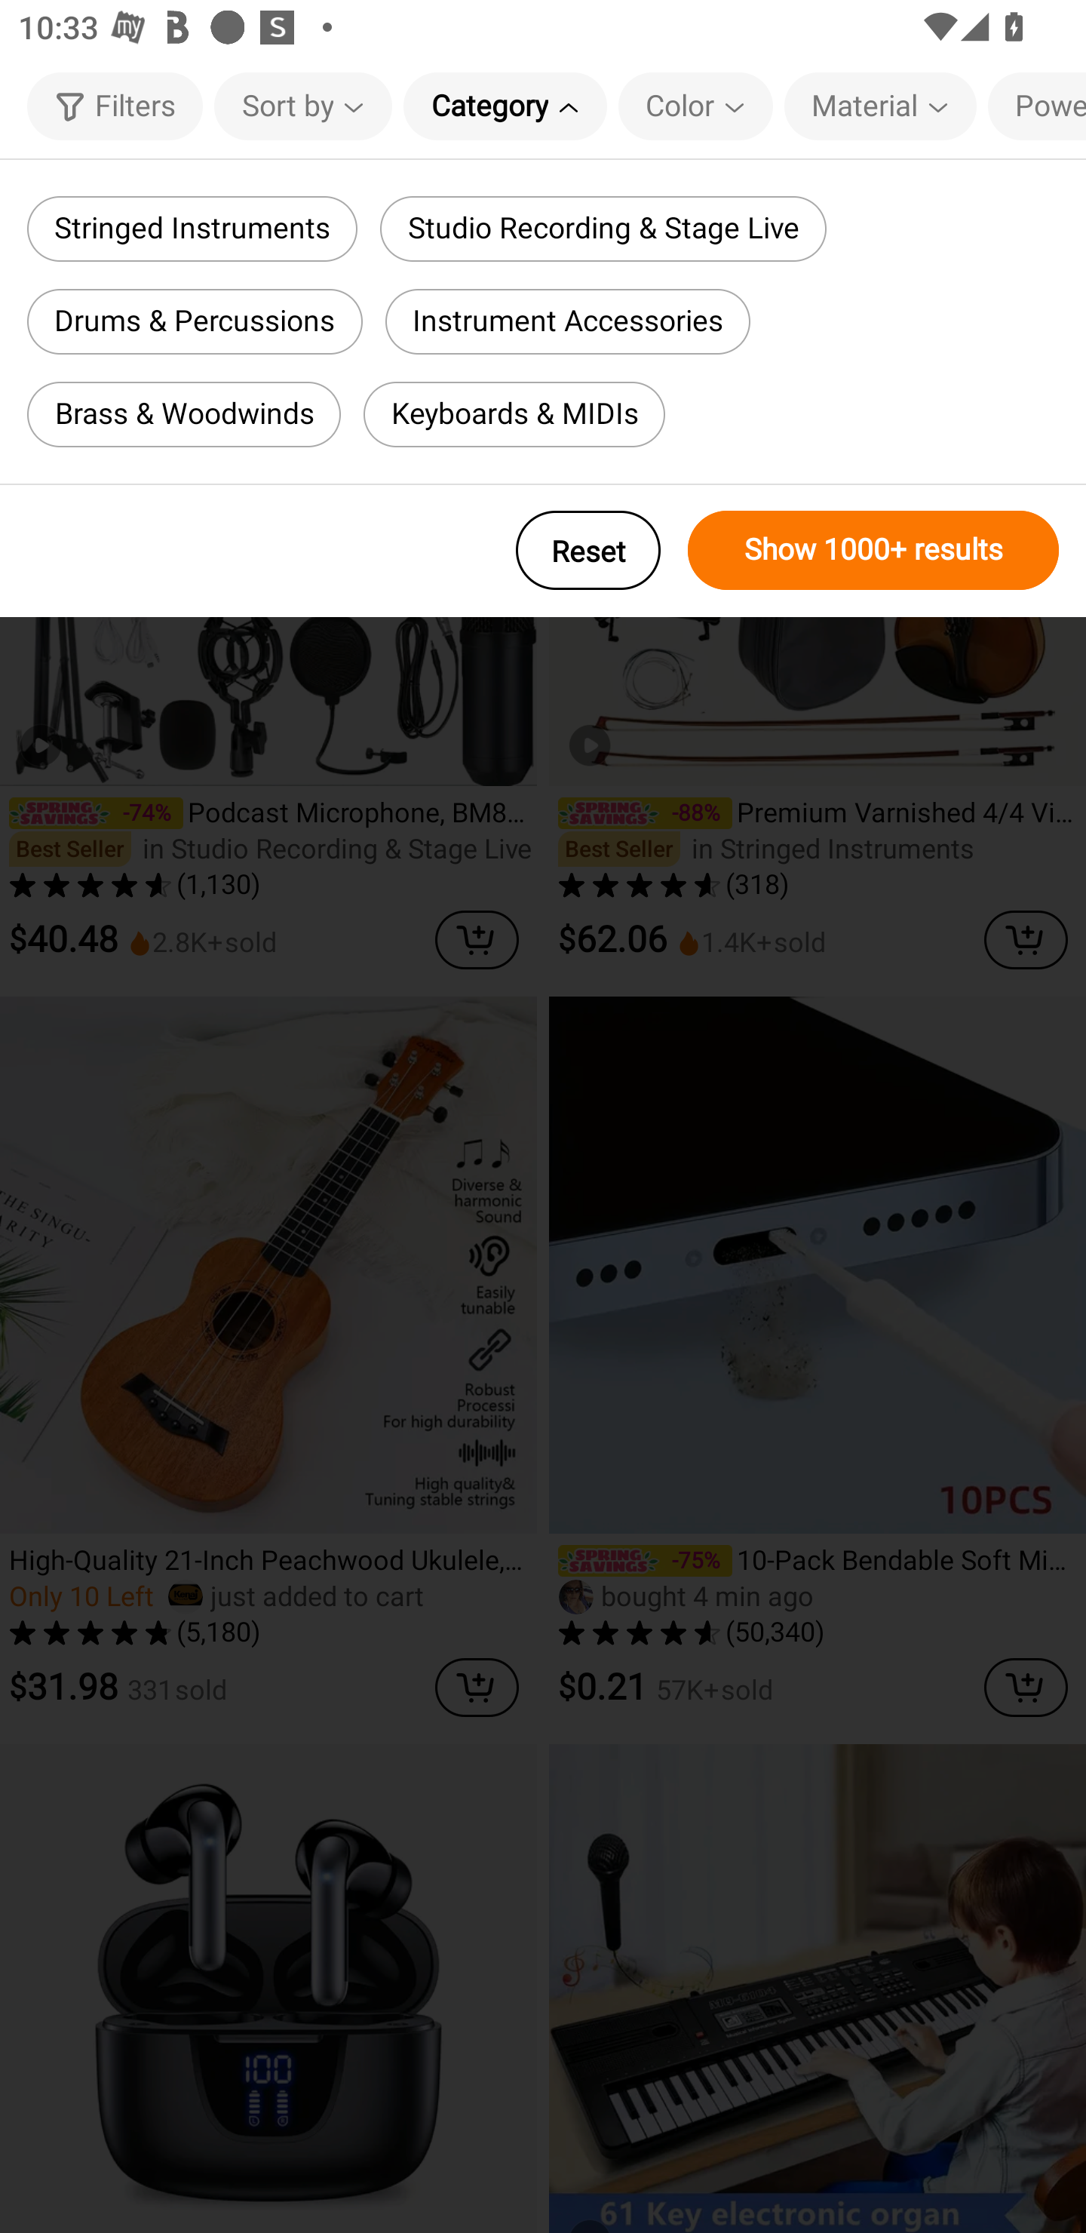 This screenshot has height=2233, width=1086. What do you see at coordinates (879, 106) in the screenshot?
I see `Material` at bounding box center [879, 106].